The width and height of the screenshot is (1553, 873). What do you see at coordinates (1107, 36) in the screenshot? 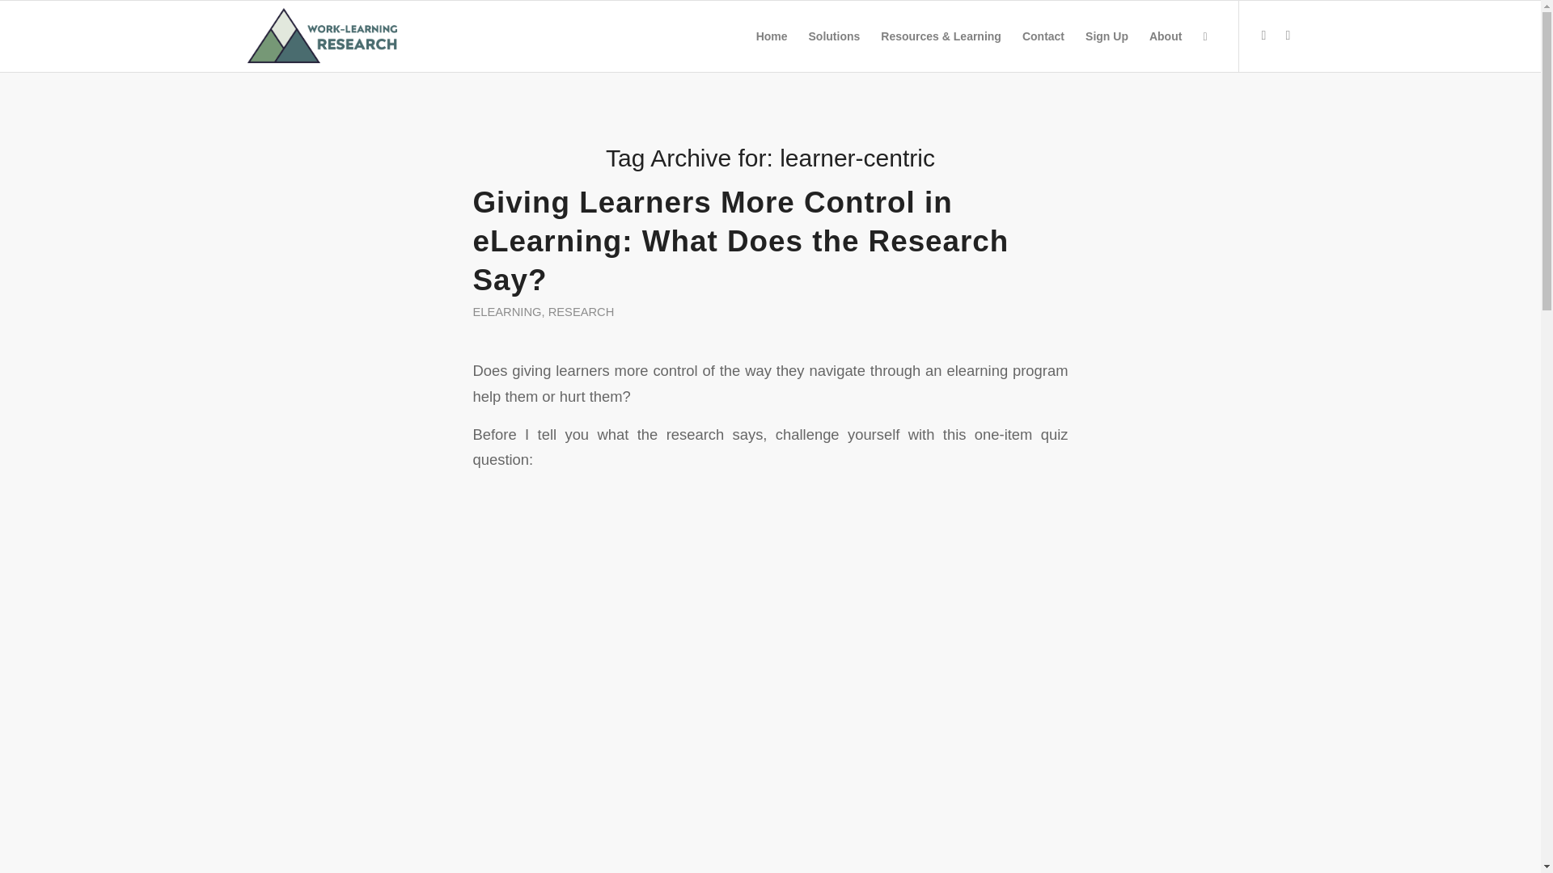
I see `Sign Up` at bounding box center [1107, 36].